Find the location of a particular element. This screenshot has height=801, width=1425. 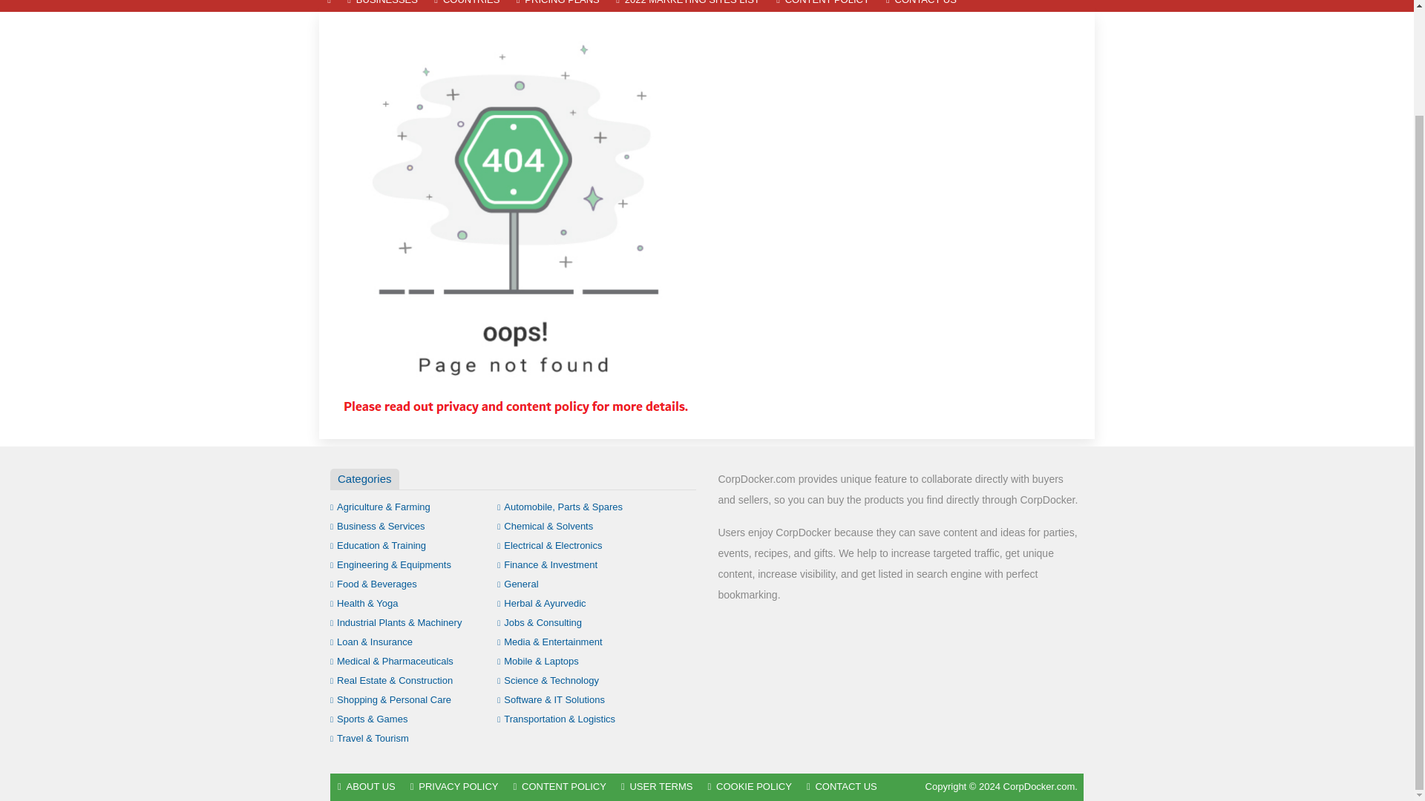

General is located at coordinates (518, 583).